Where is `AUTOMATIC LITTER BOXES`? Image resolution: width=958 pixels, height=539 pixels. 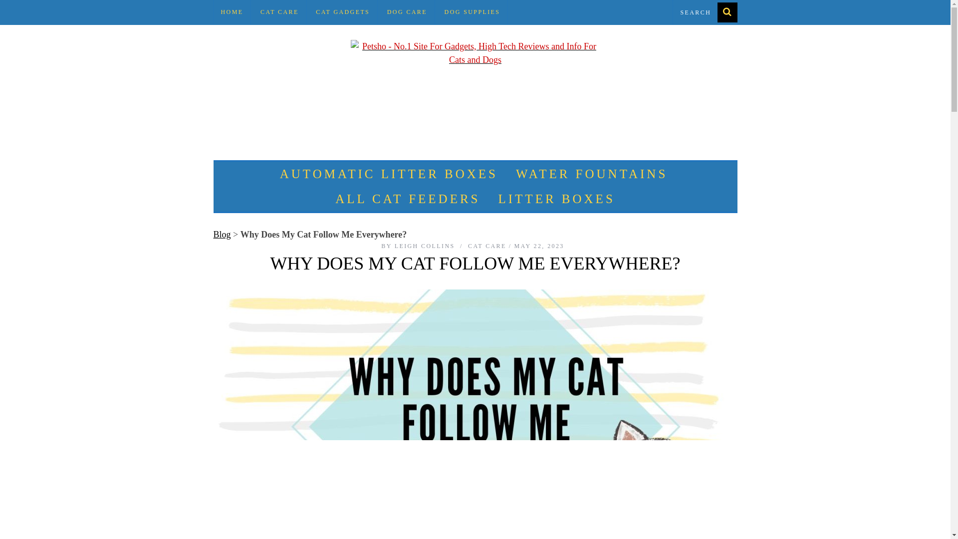 AUTOMATIC LITTER BOXES is located at coordinates (389, 174).